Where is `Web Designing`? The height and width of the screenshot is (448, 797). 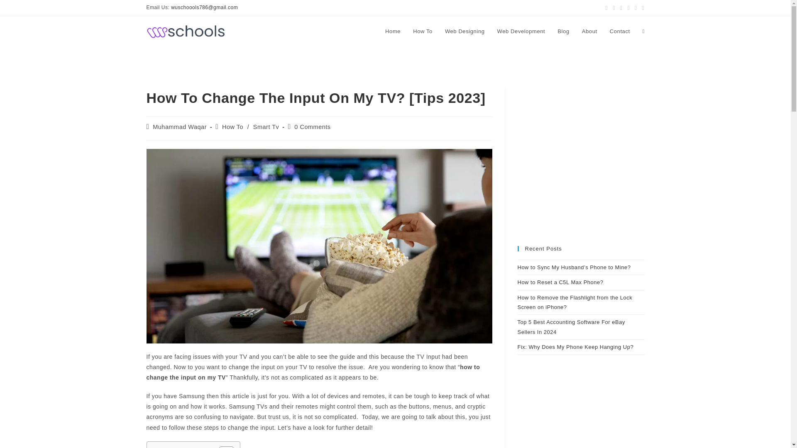 Web Designing is located at coordinates (465, 32).